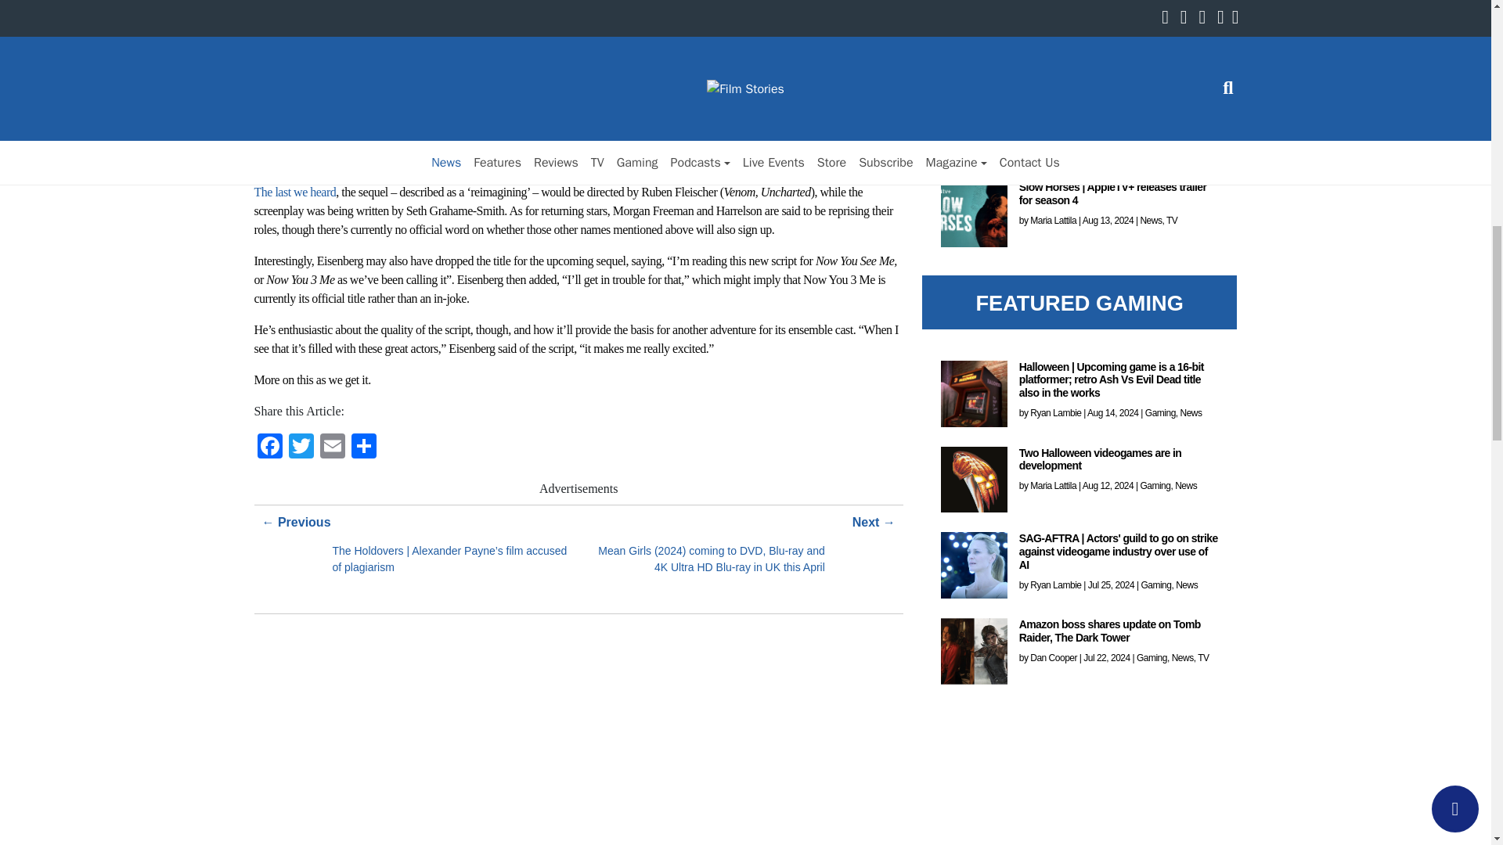 The image size is (1503, 845). Describe the element at coordinates (301, 451) in the screenshot. I see `Twitter` at that location.